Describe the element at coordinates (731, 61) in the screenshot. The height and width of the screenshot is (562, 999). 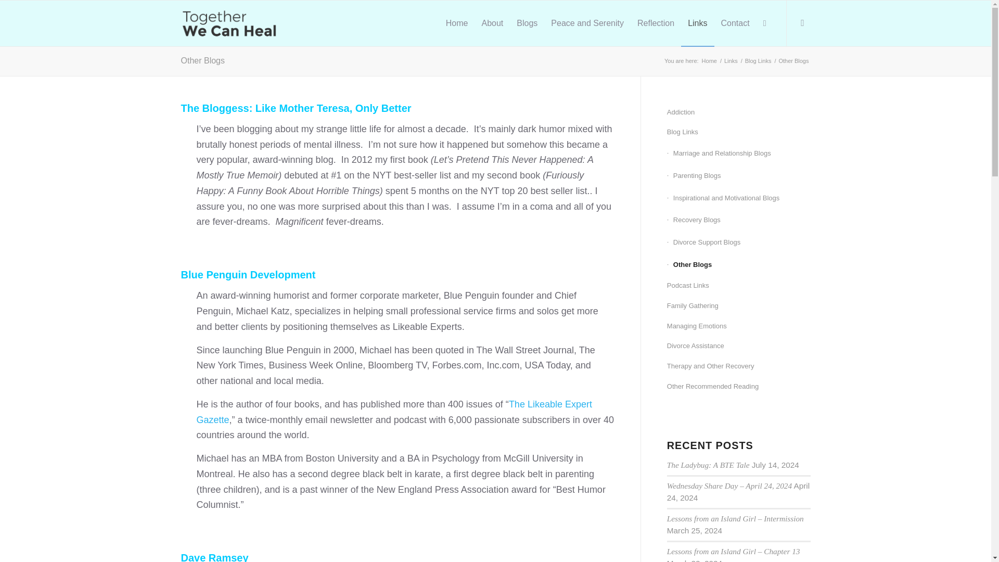
I see `Links` at that location.